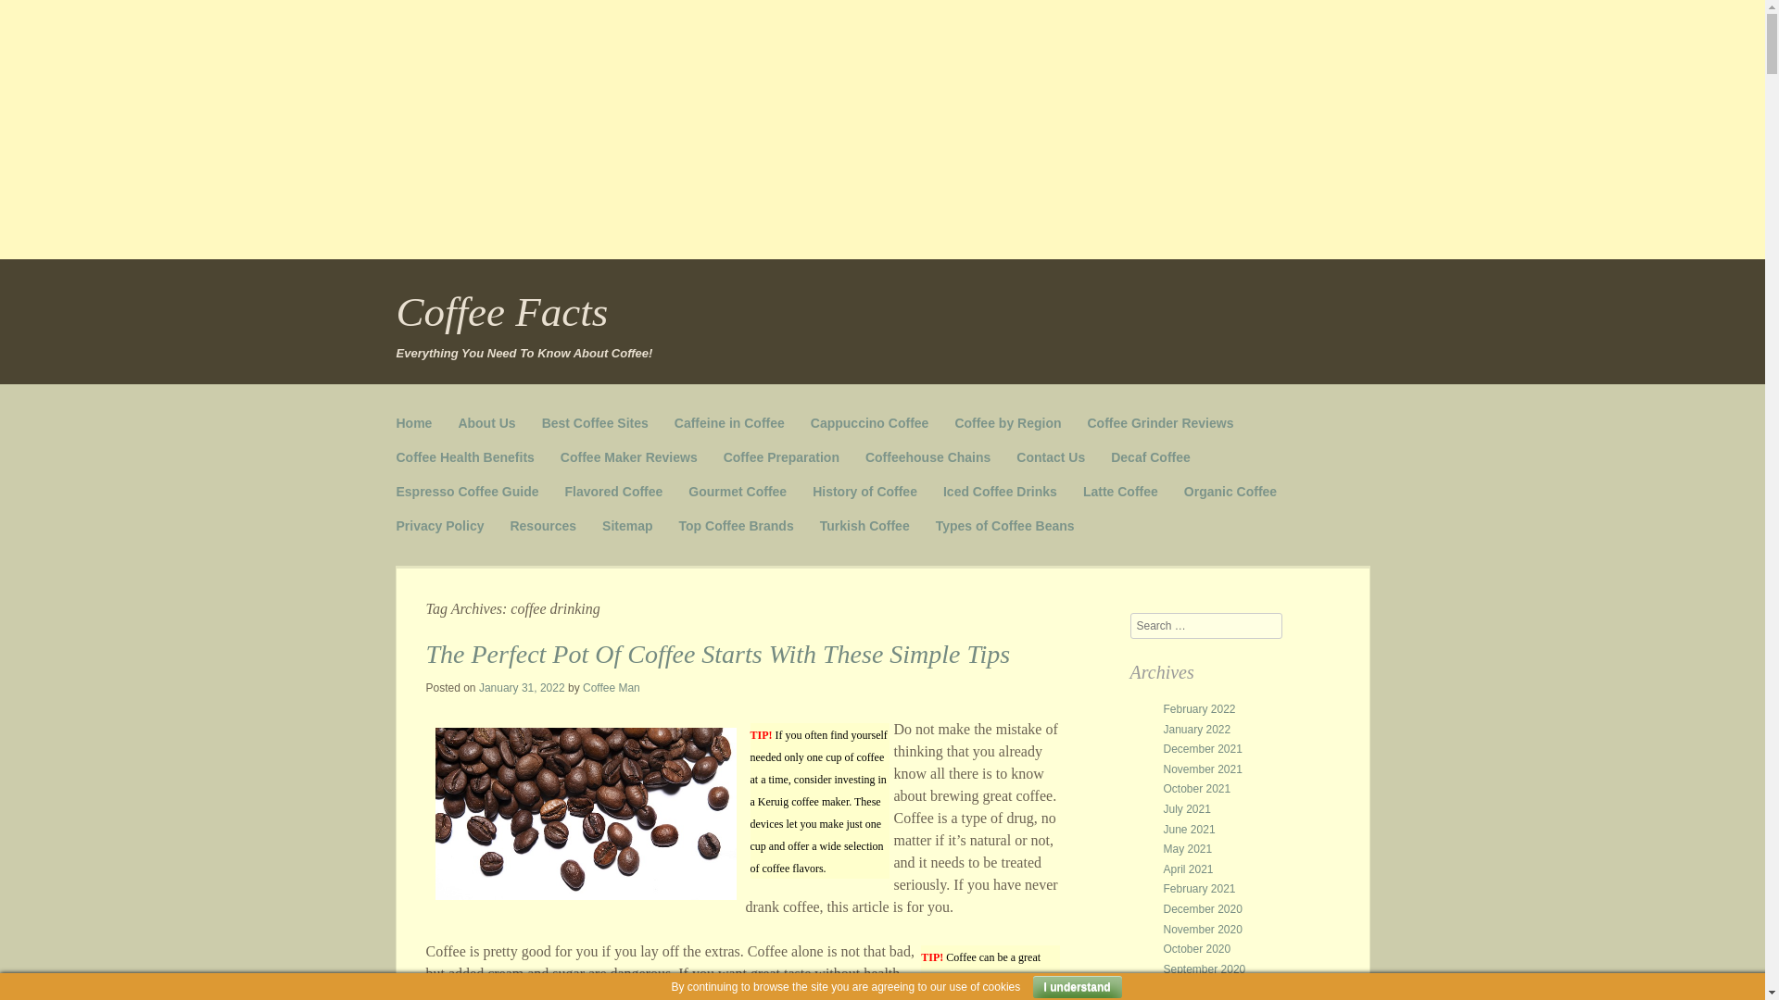 This screenshot has height=1000, width=1779. What do you see at coordinates (486, 423) in the screenshot?
I see `About Us` at bounding box center [486, 423].